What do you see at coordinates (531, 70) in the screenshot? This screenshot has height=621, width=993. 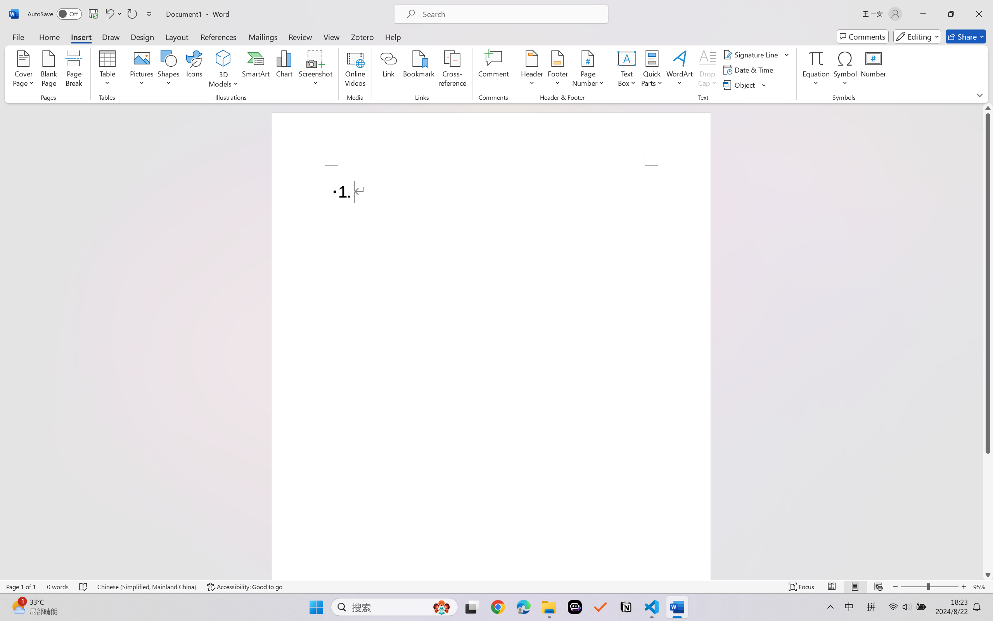 I see `Header` at bounding box center [531, 70].